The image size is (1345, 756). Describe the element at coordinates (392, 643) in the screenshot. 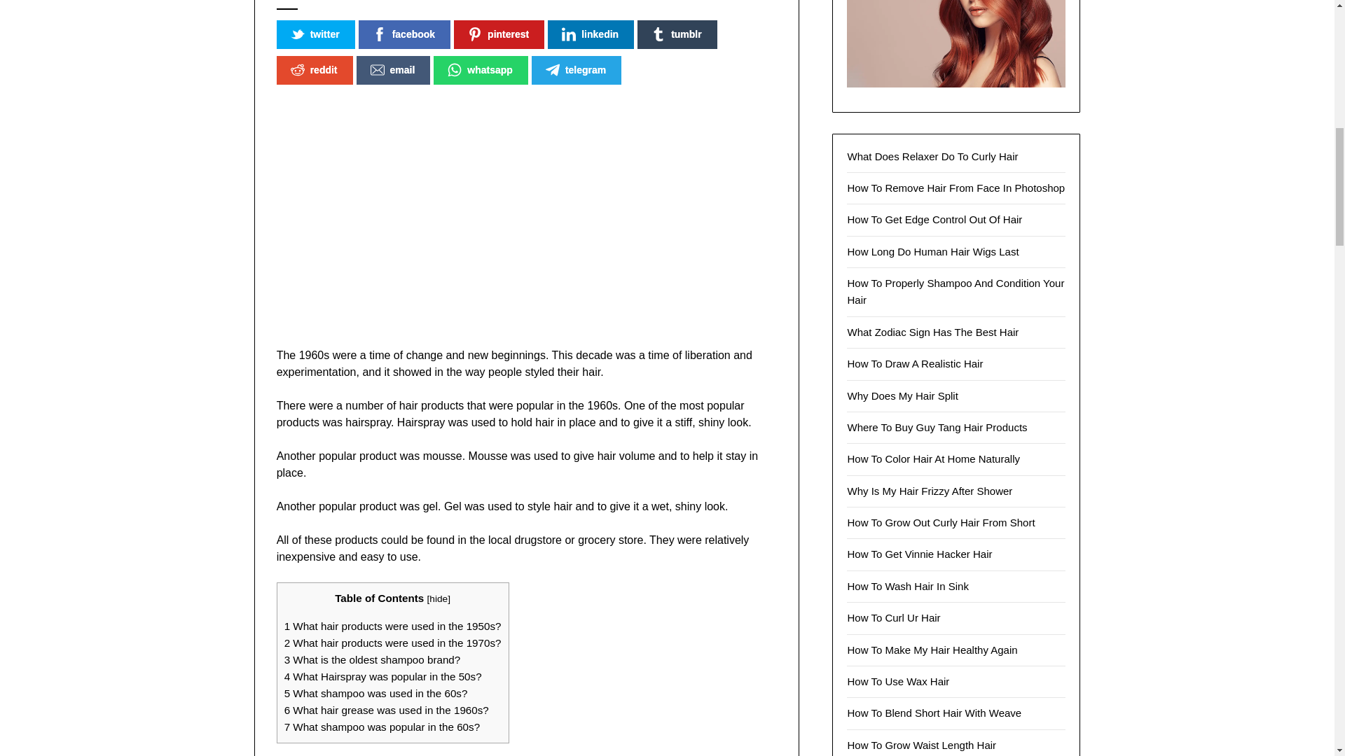

I see `2 What hair products were used in the 1970s?` at that location.